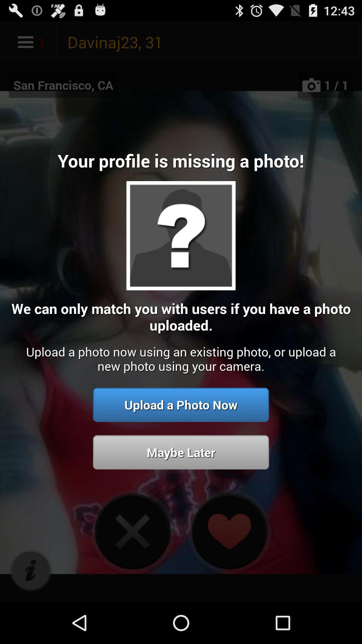 This screenshot has height=644, width=362. What do you see at coordinates (132, 531) in the screenshot?
I see `close` at bounding box center [132, 531].